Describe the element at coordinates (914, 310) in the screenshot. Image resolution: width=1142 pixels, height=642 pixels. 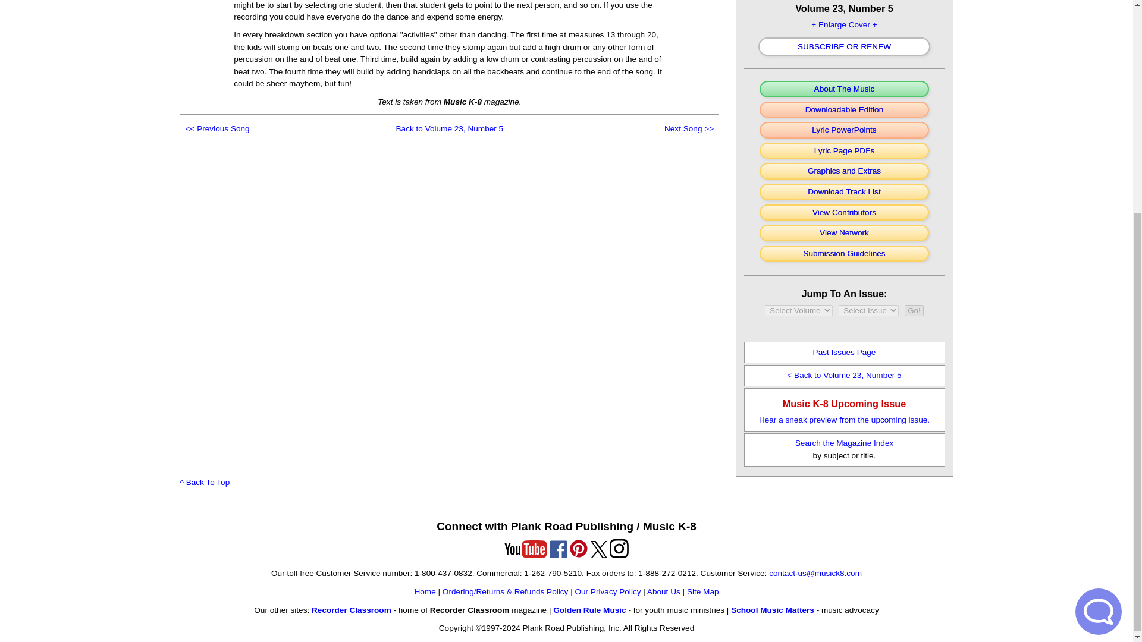
I see `Go!` at that location.